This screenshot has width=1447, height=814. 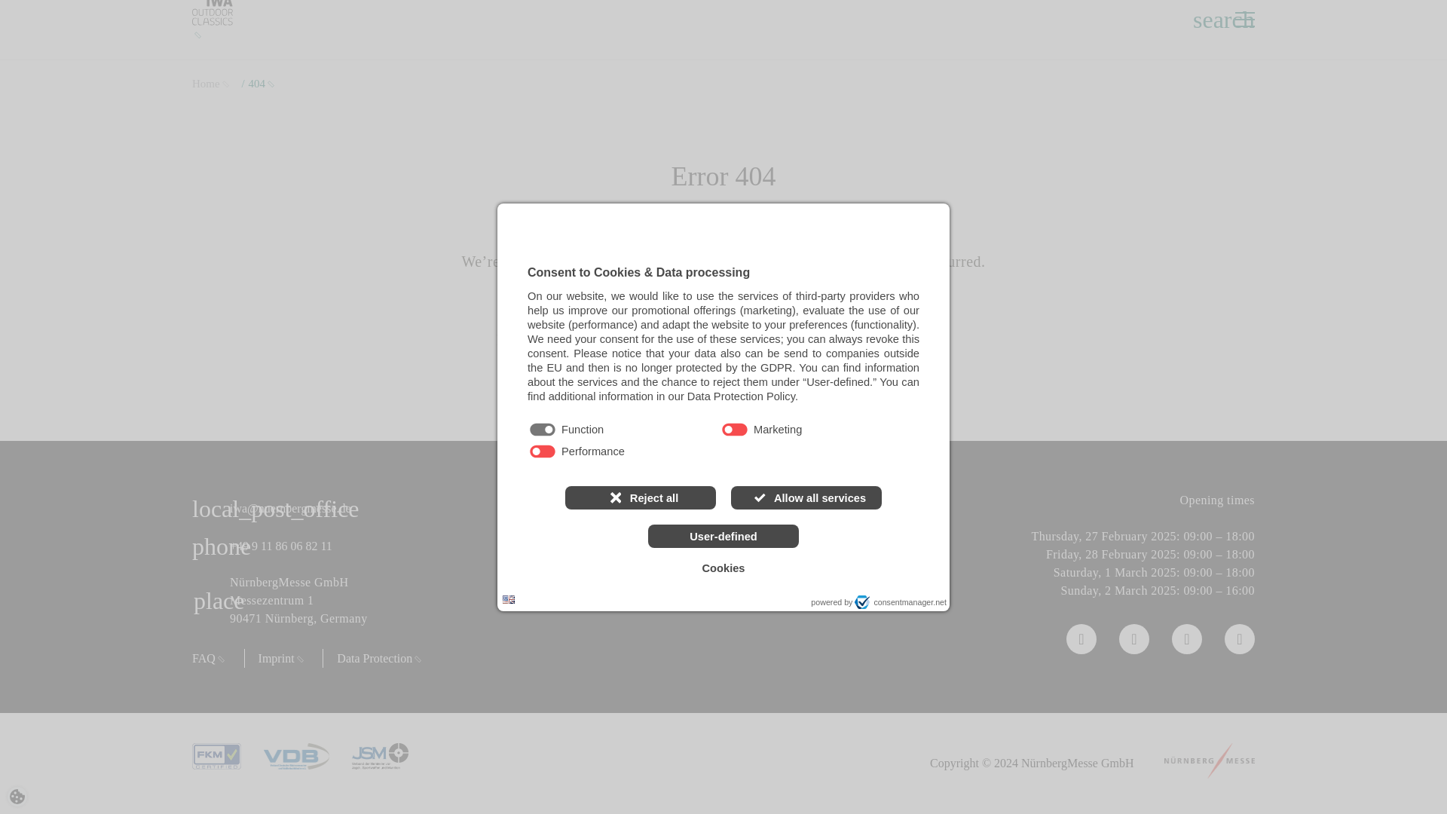 I want to click on Language: en, so click(x=508, y=546).